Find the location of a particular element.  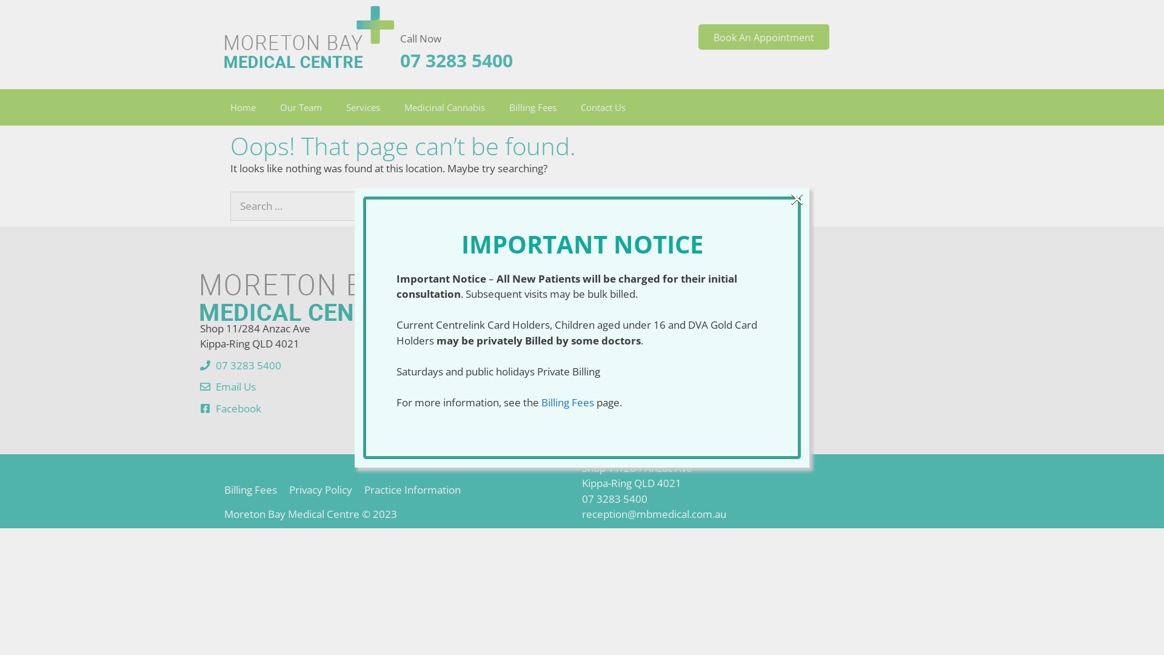

Medicinal Cannabis is located at coordinates (445, 107).